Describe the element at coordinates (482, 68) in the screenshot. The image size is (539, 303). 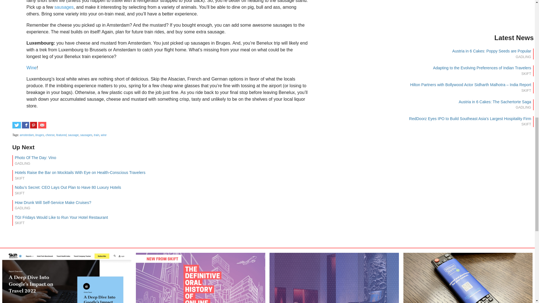
I see `Adapting to the Evolving Preferences of Indian Travelers` at that location.